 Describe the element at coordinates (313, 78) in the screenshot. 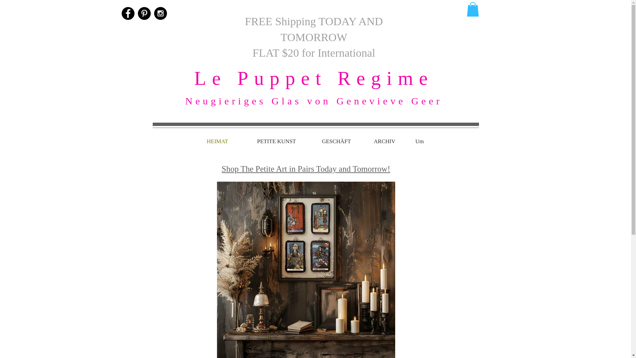

I see `Le Puppet Regime` at that location.